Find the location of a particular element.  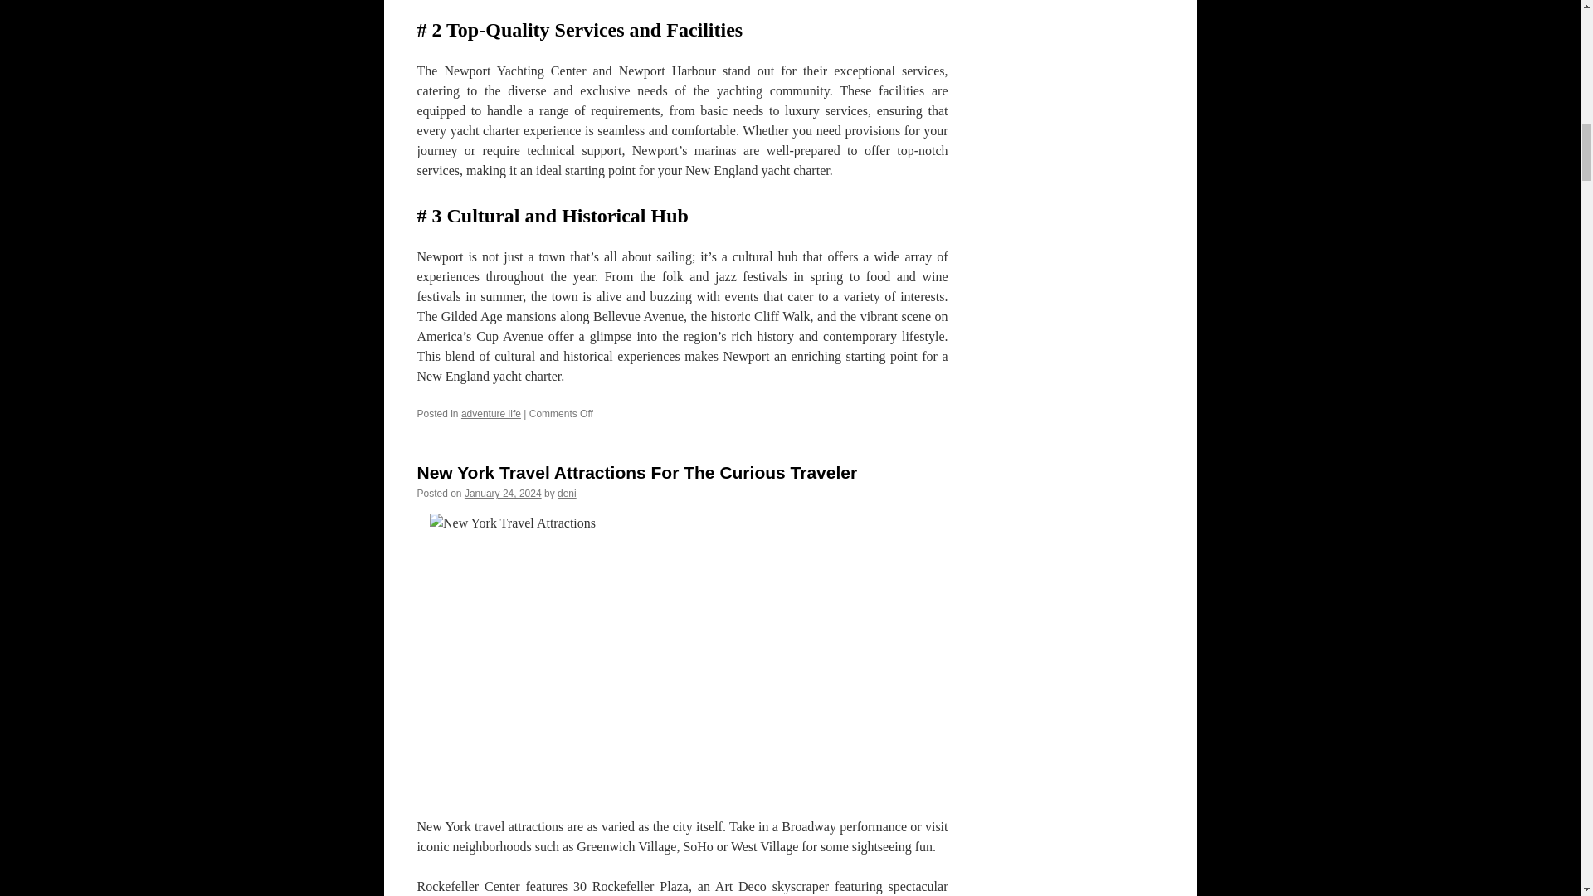

New York Travel Attractions For The Curious Traveler is located at coordinates (636, 473).